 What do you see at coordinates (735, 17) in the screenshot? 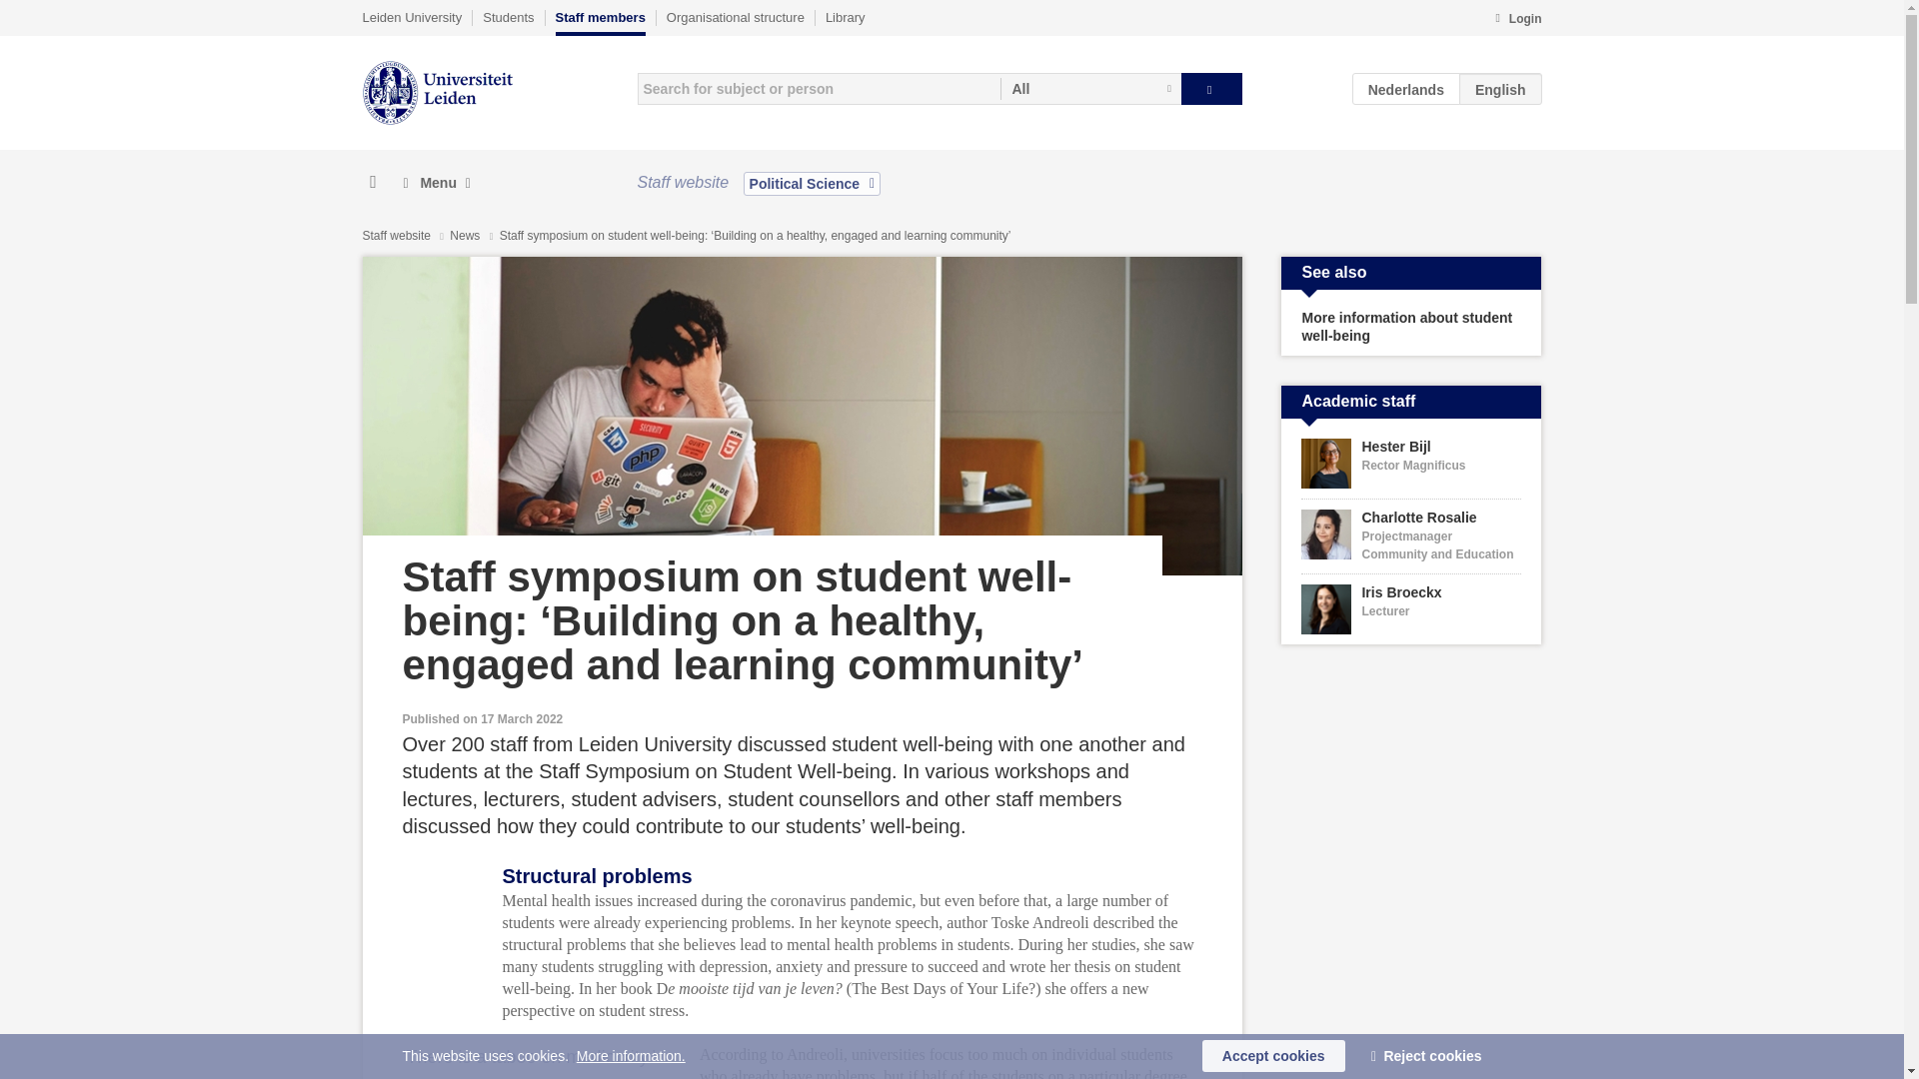
I see `Organisational structure` at bounding box center [735, 17].